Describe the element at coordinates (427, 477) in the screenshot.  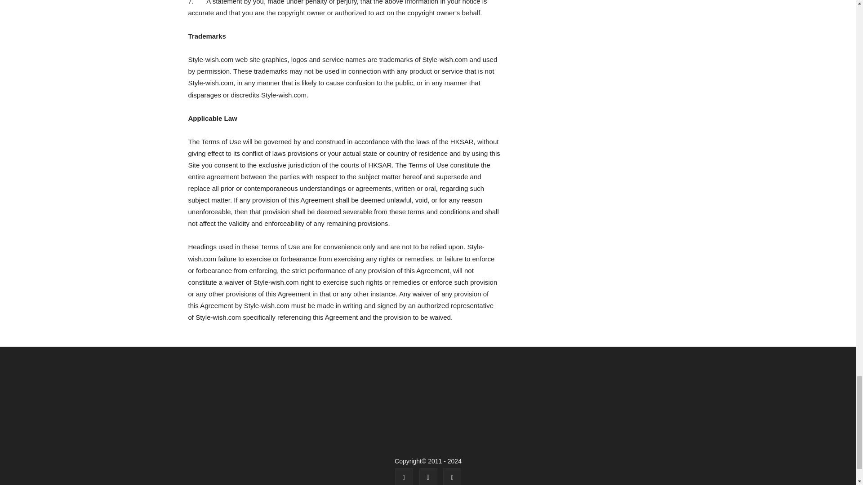
I see `Instagram` at that location.